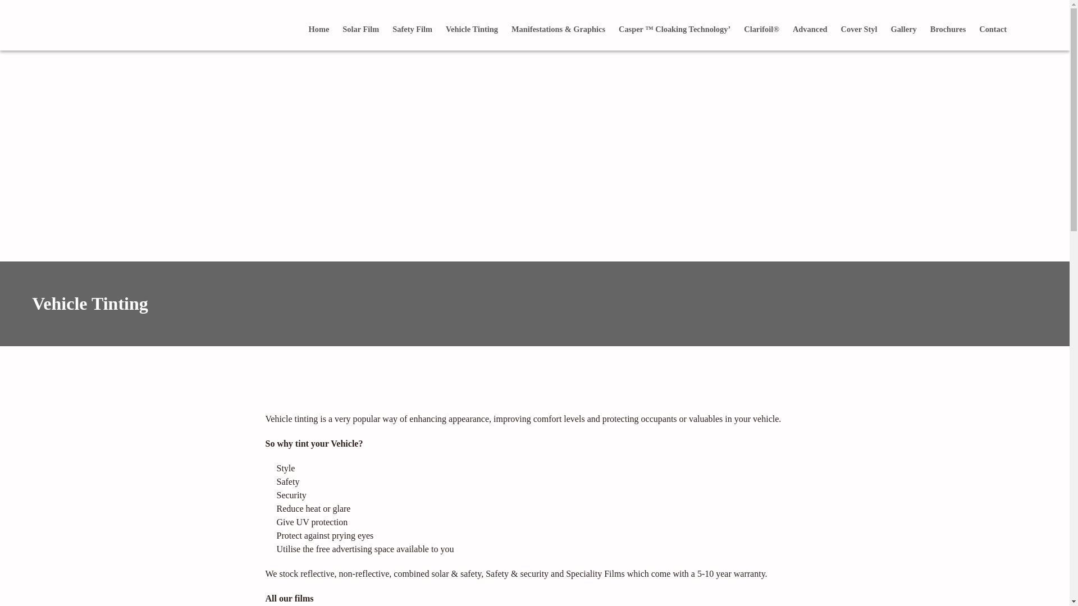 The image size is (1078, 606). Describe the element at coordinates (948, 29) in the screenshot. I see `Brochures` at that location.